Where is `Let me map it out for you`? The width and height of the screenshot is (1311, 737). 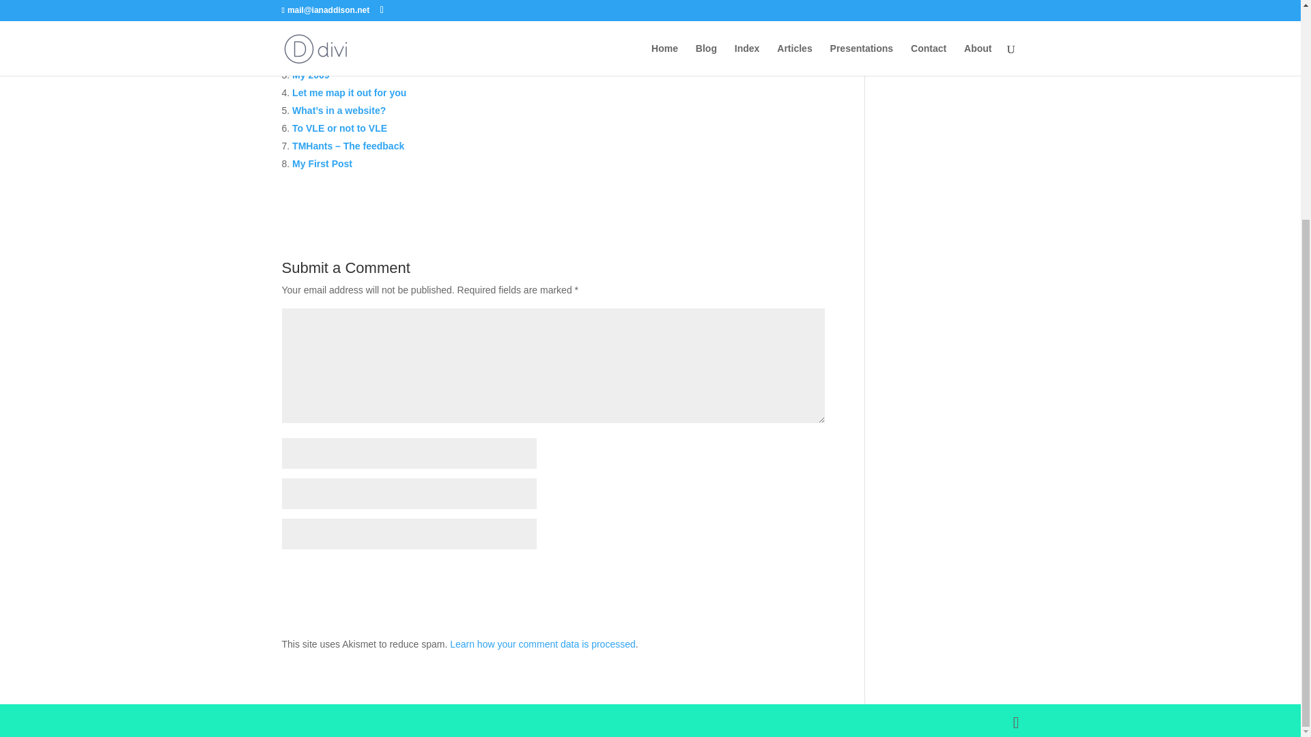 Let me map it out for you is located at coordinates (350, 93).